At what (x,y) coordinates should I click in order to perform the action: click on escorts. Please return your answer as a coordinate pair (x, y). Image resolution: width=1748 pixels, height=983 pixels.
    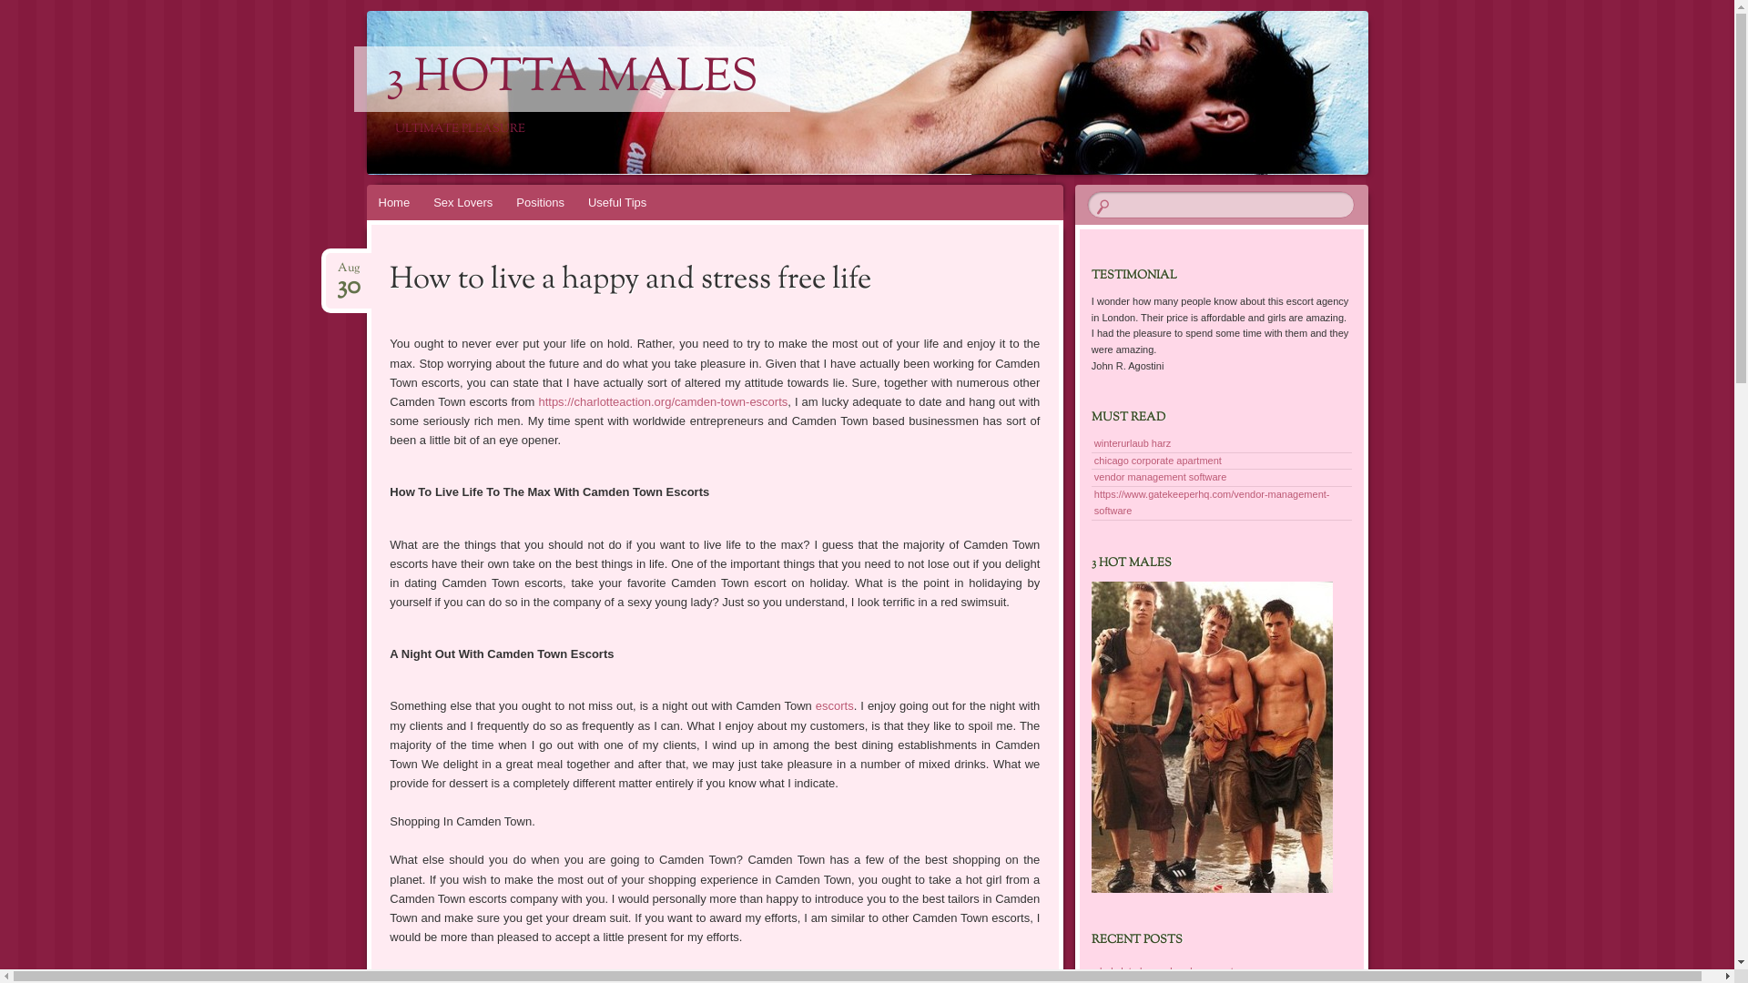
    Looking at the image, I should click on (835, 706).